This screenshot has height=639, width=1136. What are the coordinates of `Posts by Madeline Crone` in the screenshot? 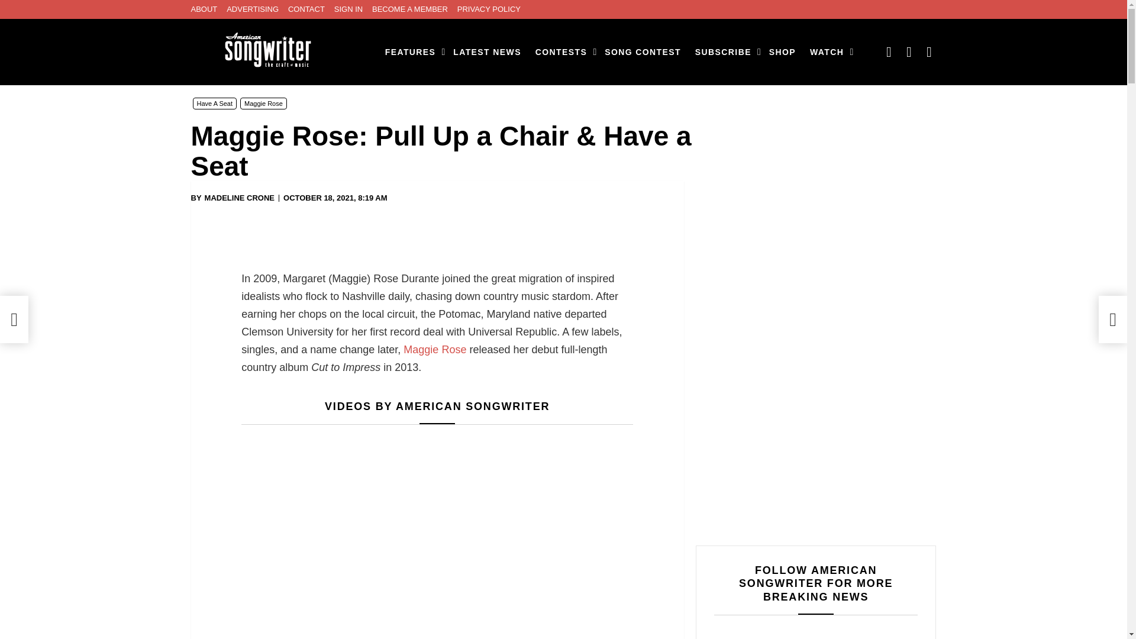 It's located at (239, 198).